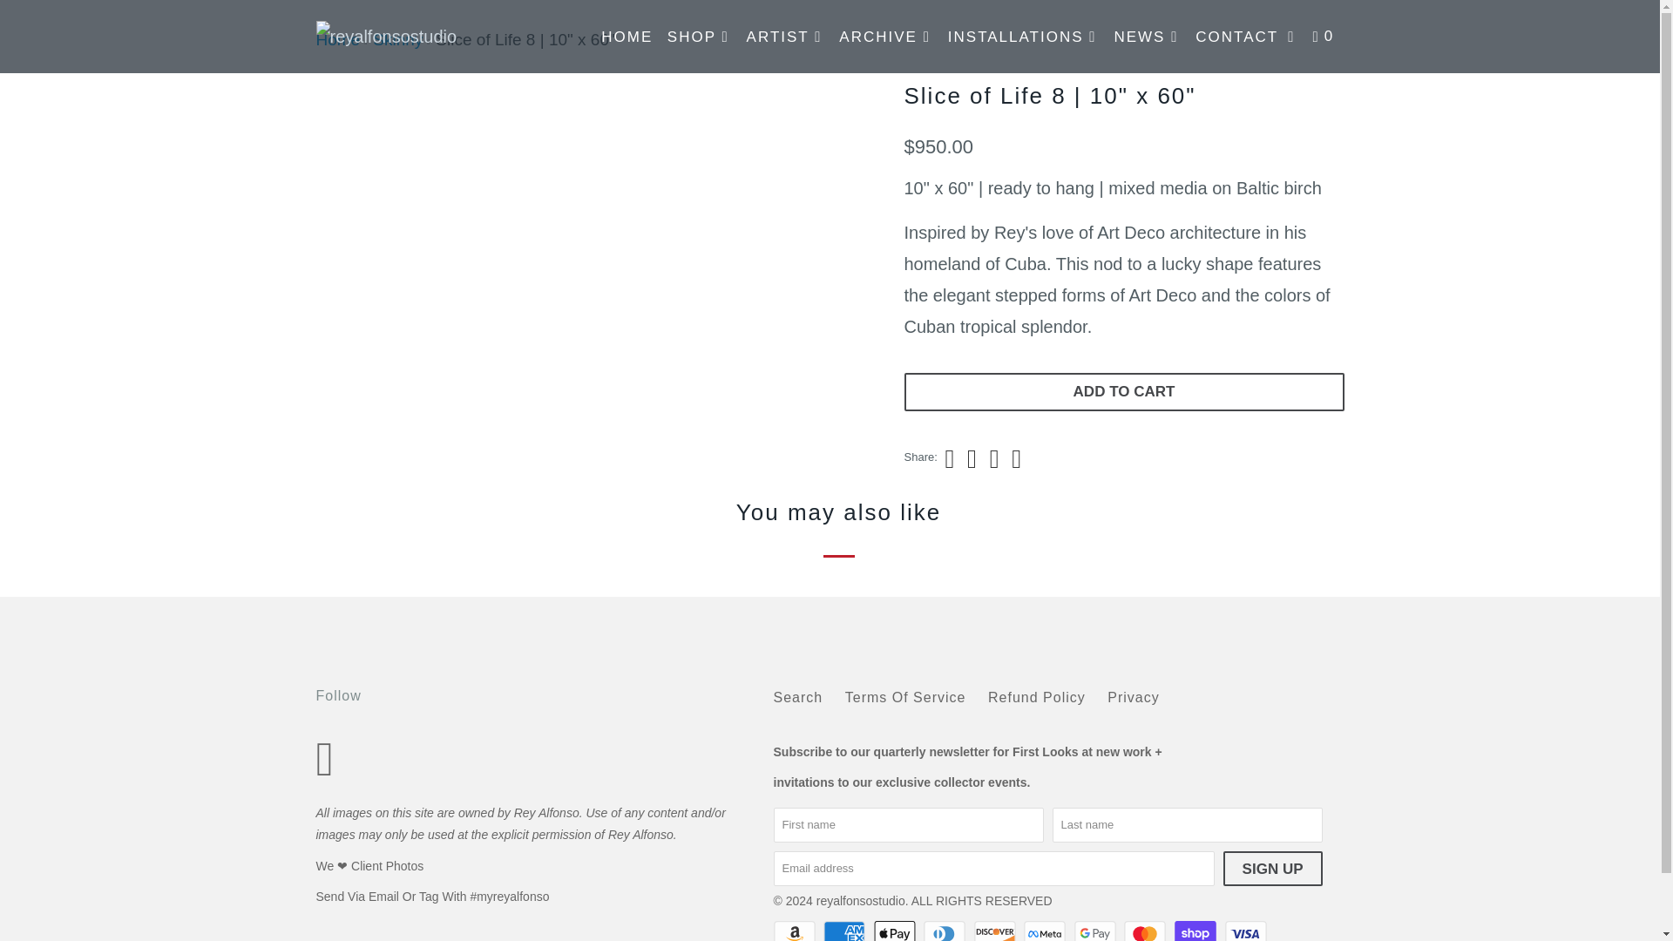 This screenshot has width=1673, height=941. Describe the element at coordinates (700, 37) in the screenshot. I see `SHOP` at that location.